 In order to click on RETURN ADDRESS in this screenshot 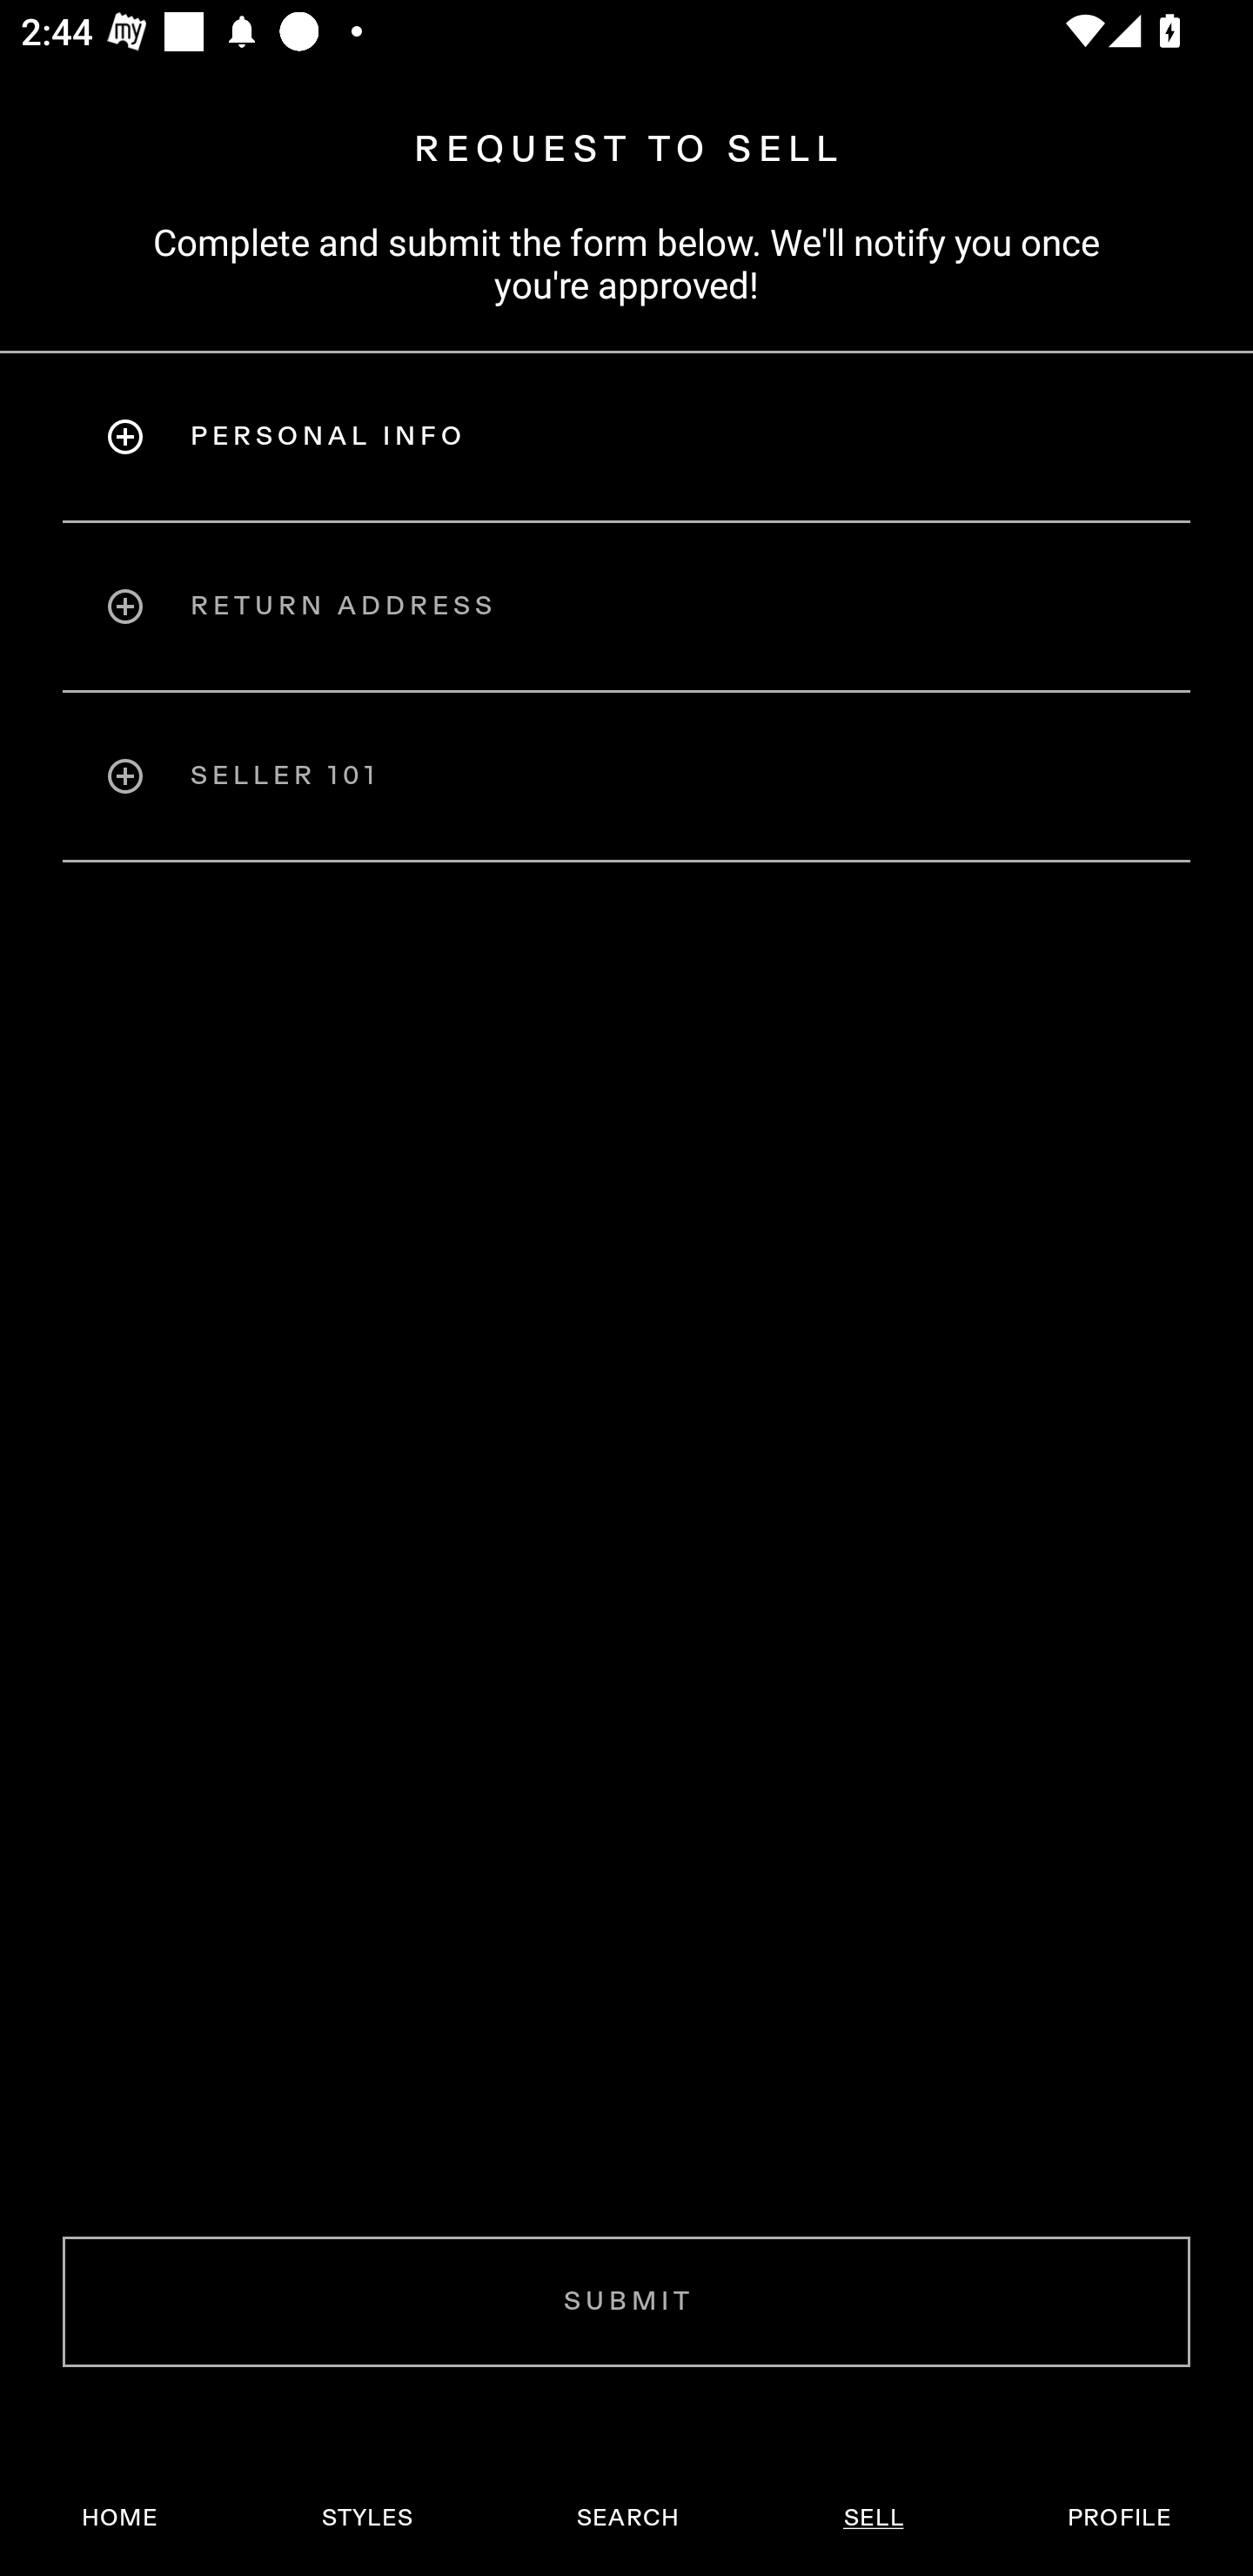, I will do `click(626, 606)`.